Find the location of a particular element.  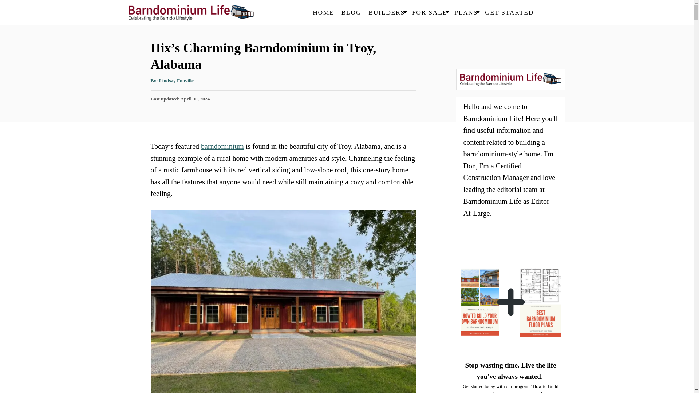

Lindsay Fonville is located at coordinates (176, 80).